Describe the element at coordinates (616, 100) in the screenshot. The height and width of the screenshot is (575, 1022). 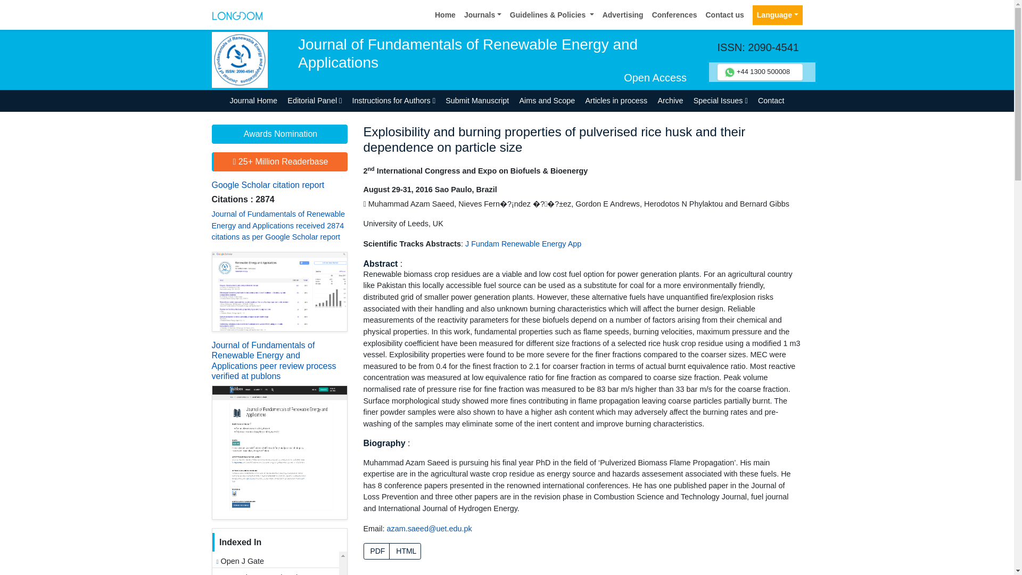
I see `Articles in process` at that location.